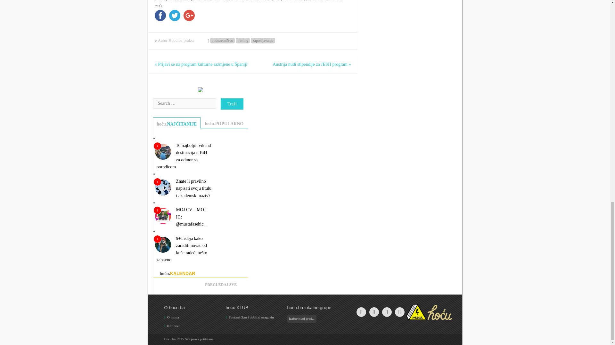 This screenshot has height=345, width=615. What do you see at coordinates (175, 17) in the screenshot?
I see `twitter` at bounding box center [175, 17].